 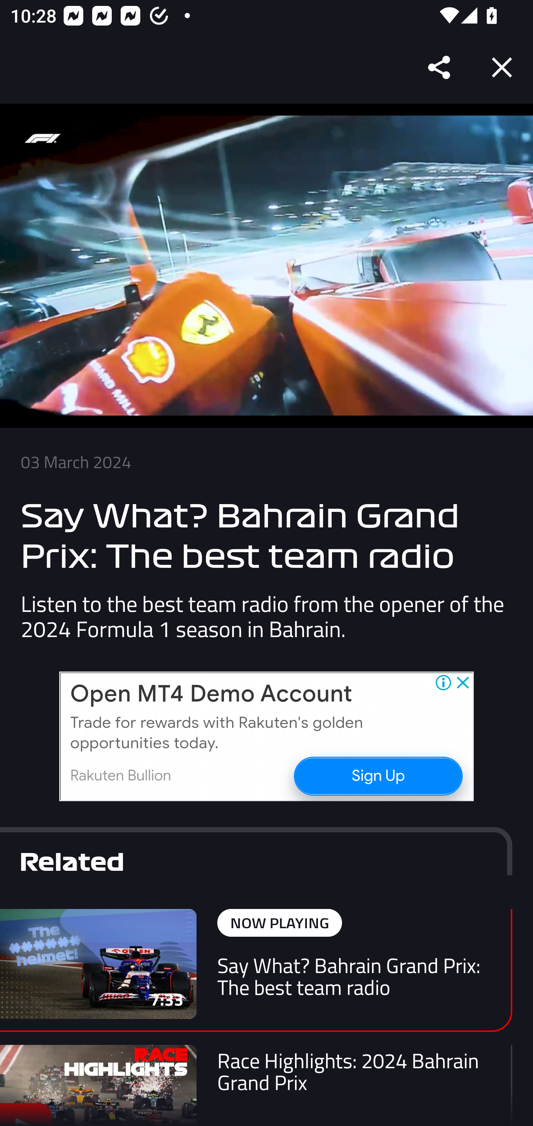 What do you see at coordinates (211, 694) in the screenshot?
I see `Open MT4 Demo Account` at bounding box center [211, 694].